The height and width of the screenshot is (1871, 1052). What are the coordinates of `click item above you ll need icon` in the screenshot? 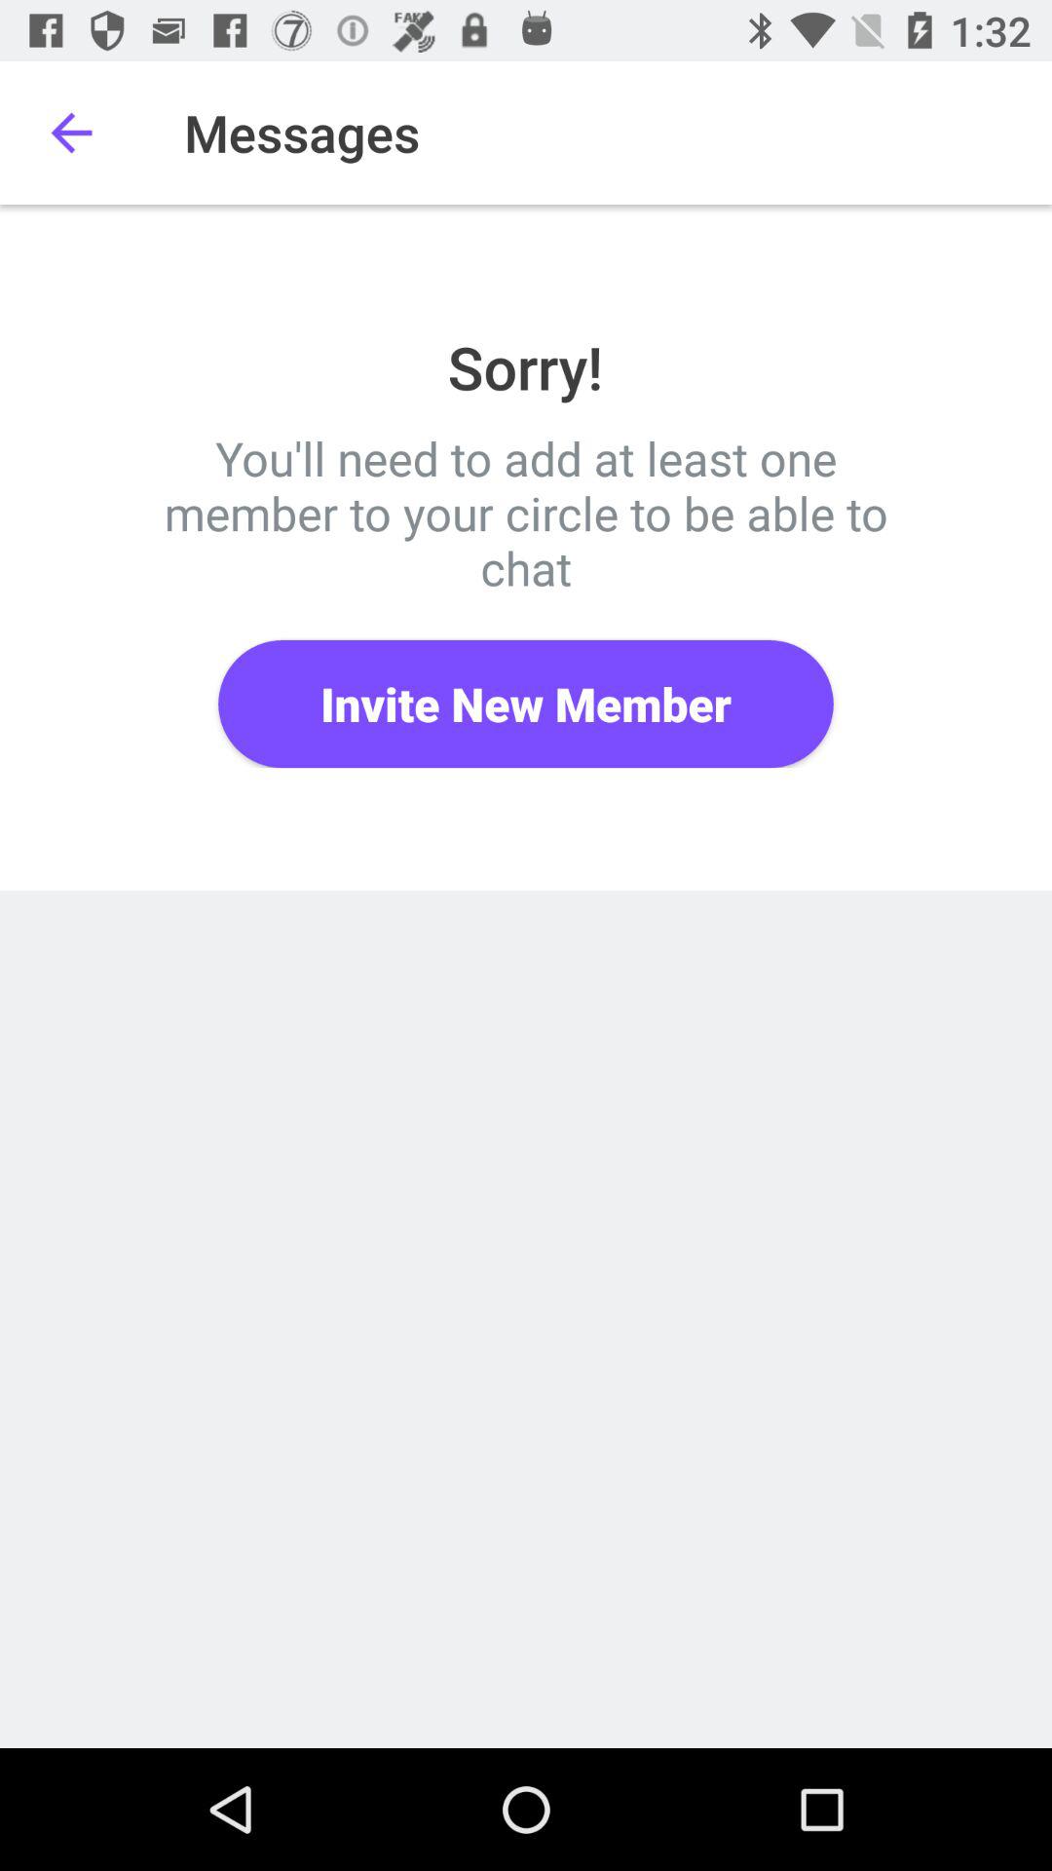 It's located at (71, 133).